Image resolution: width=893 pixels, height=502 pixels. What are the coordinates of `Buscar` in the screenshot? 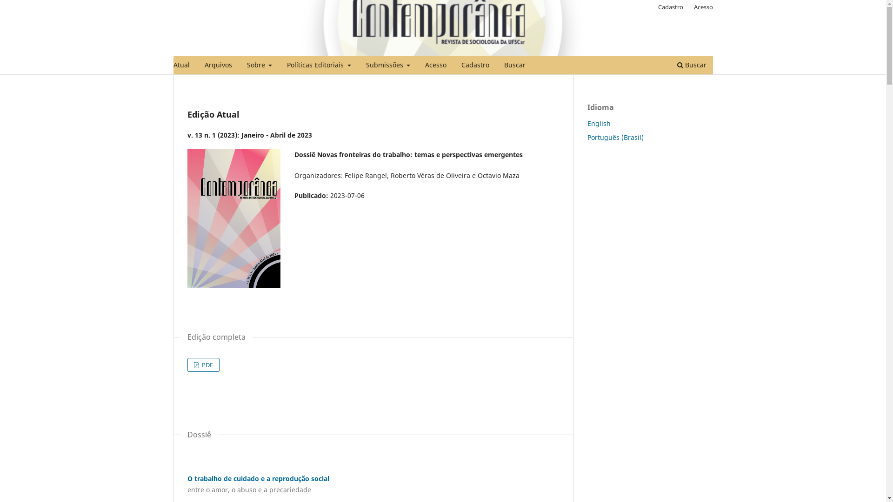 It's located at (691, 66).